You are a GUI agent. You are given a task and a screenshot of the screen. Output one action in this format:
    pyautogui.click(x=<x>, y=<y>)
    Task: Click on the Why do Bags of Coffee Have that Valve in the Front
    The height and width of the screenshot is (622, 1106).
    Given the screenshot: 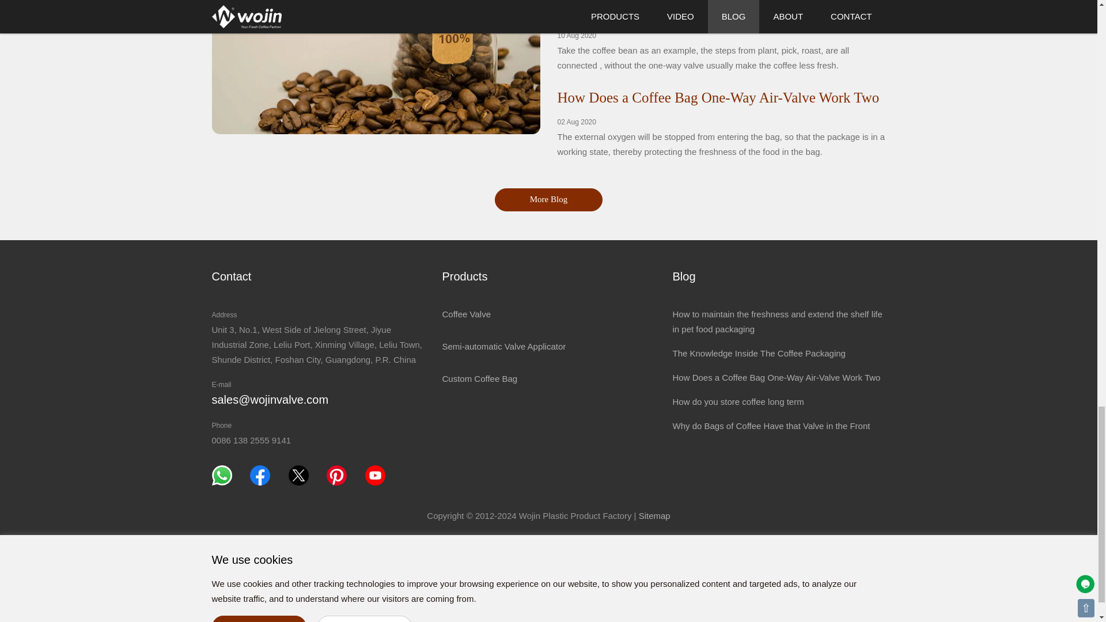 What is the action you would take?
    pyautogui.click(x=771, y=426)
    